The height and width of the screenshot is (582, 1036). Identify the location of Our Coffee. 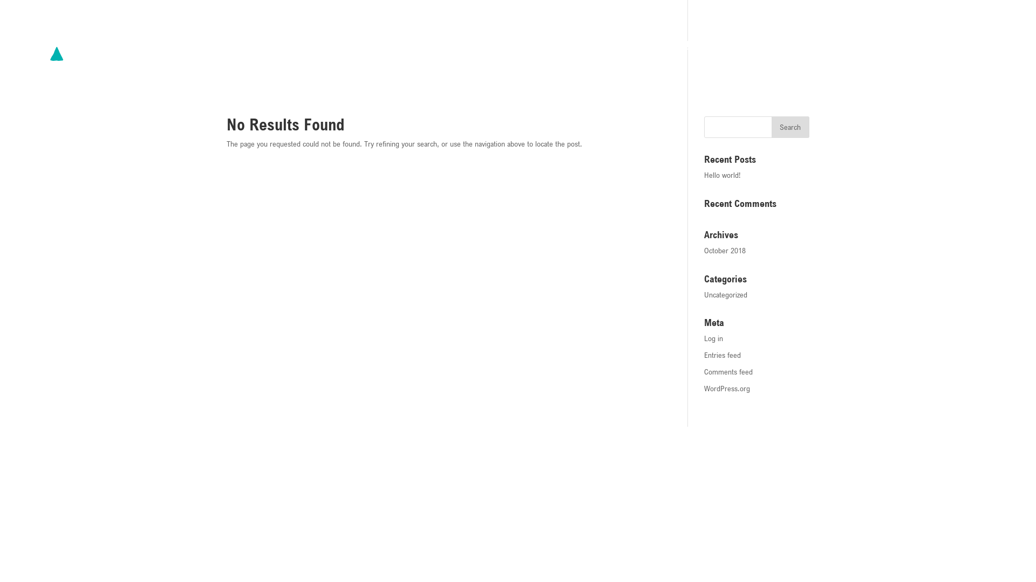
(786, 62).